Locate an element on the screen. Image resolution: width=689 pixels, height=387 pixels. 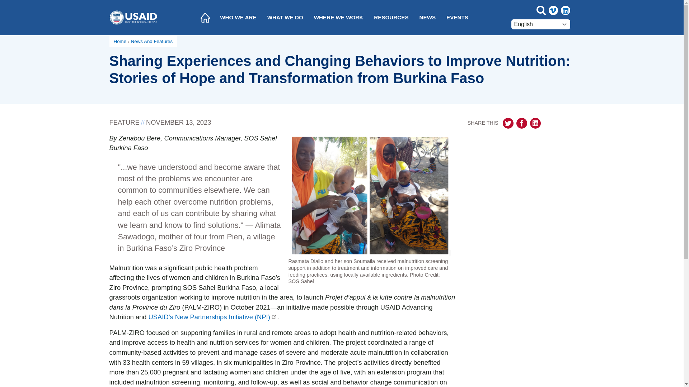
Join us on LinkedIn is located at coordinates (565, 10).